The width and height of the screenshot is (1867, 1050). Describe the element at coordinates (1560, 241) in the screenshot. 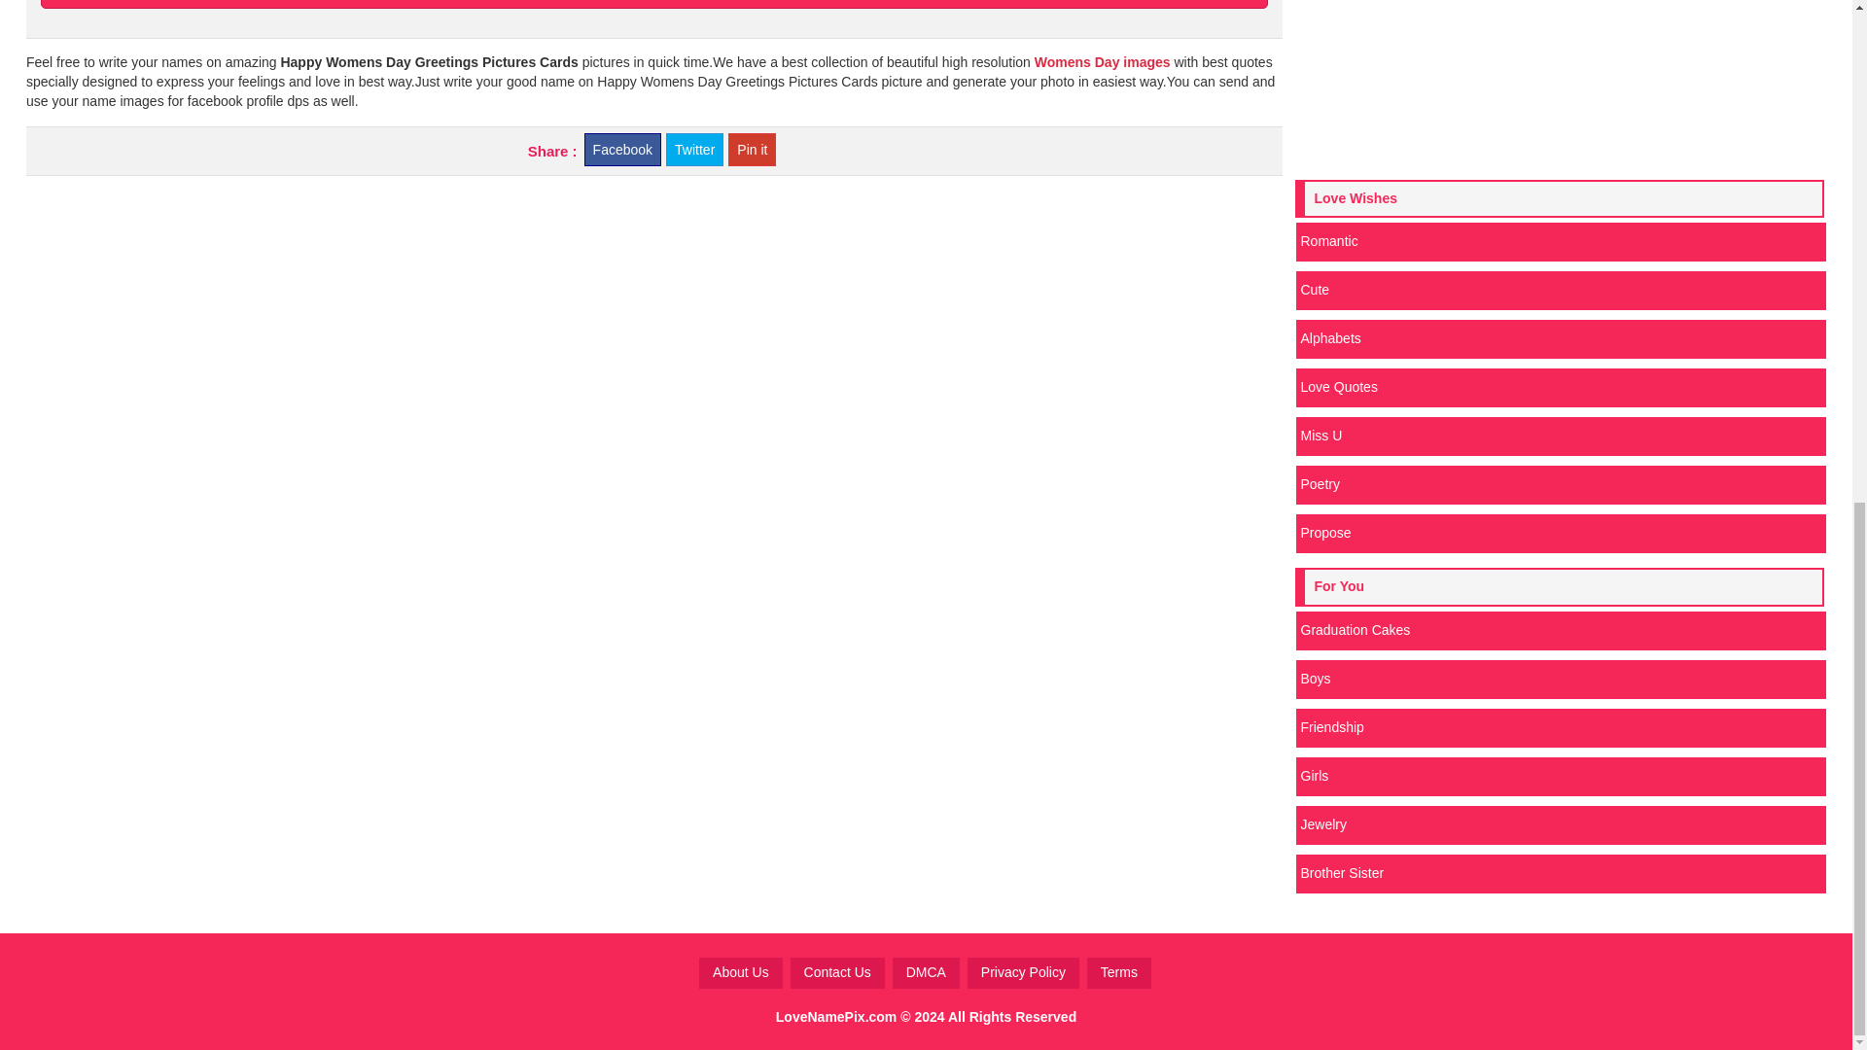

I see `Romantic Couple Name Images` at that location.